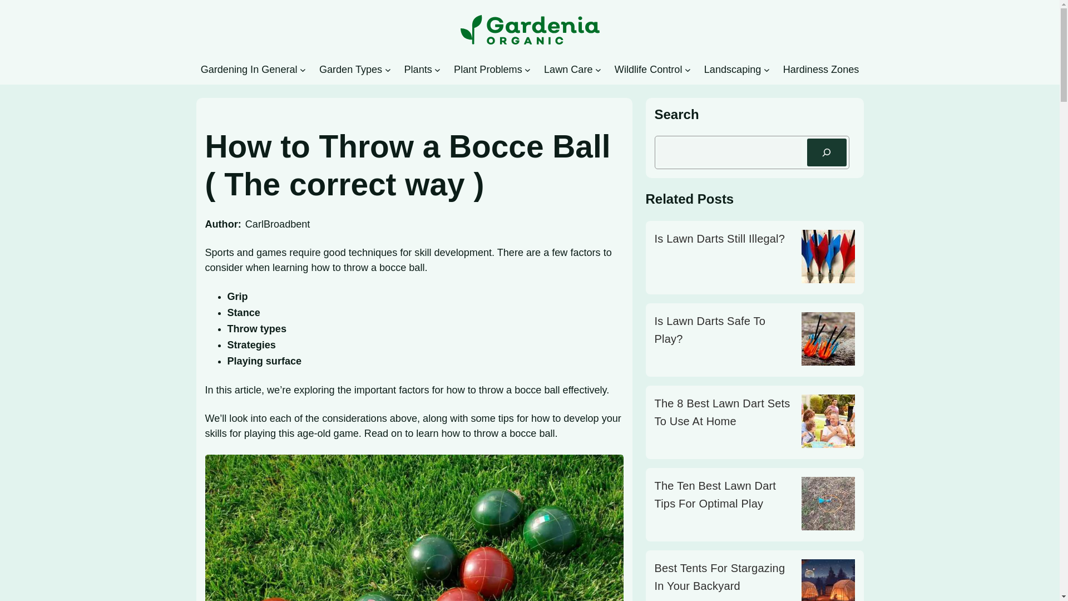  I want to click on Lawn Care, so click(568, 70).